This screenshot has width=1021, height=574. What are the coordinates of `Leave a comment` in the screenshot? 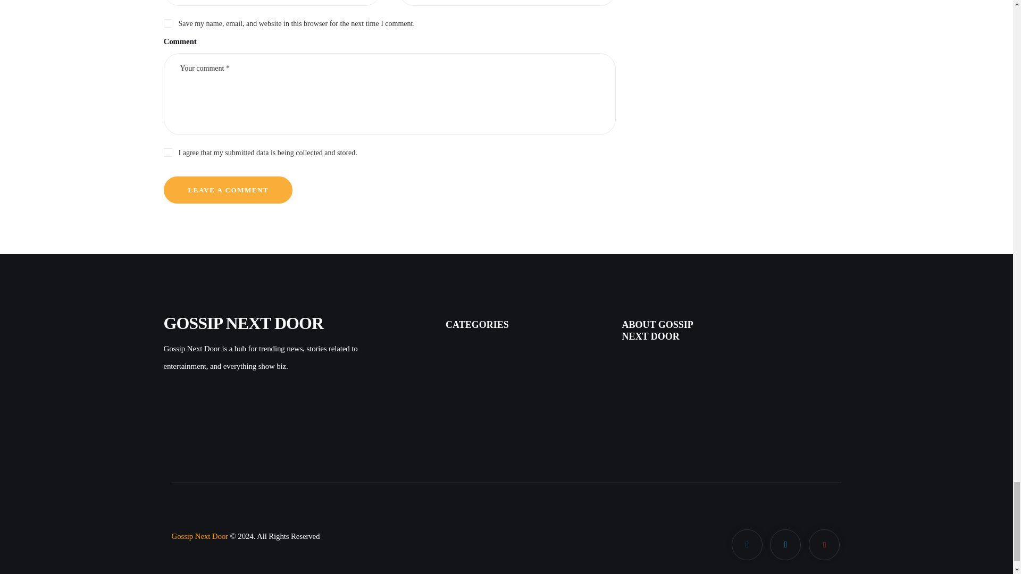 It's located at (228, 190).